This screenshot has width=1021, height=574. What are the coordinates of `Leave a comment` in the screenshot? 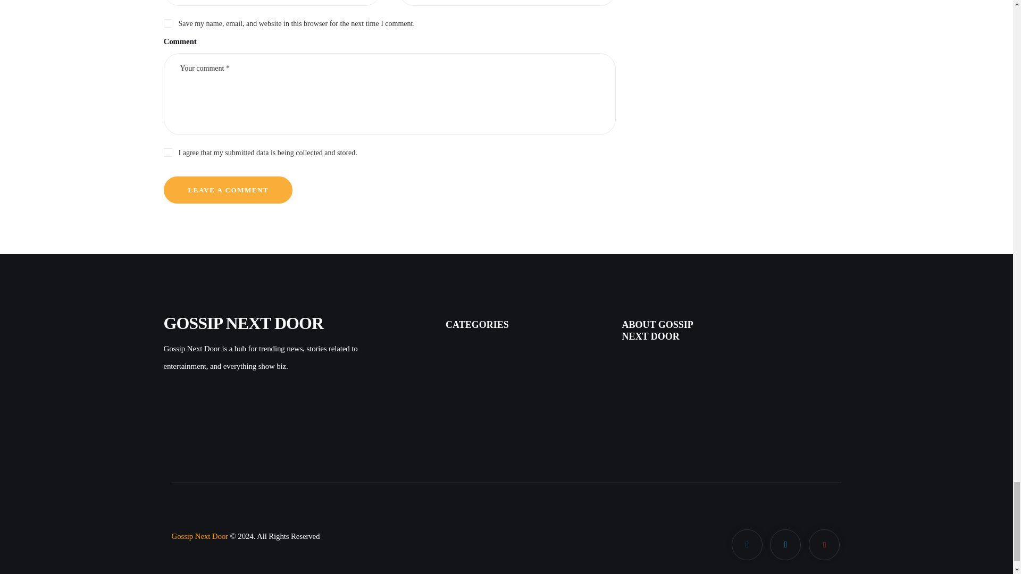 It's located at (228, 190).